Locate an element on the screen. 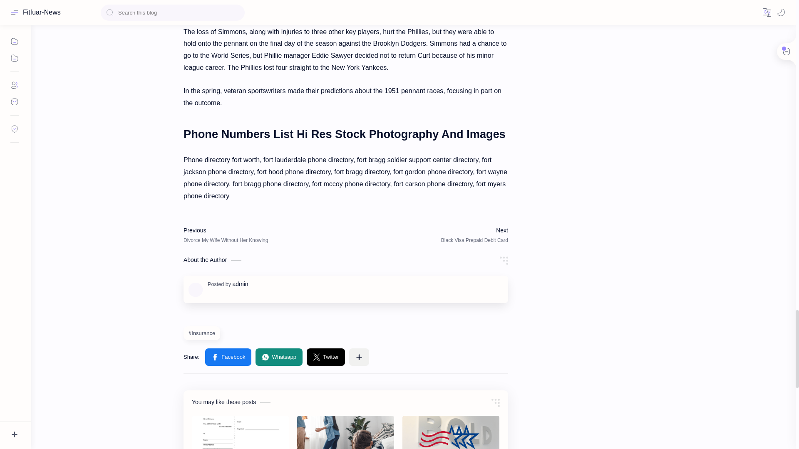 Image resolution: width=799 pixels, height=449 pixels. Questions To Ask Before Getting A Divorce is located at coordinates (345, 432).